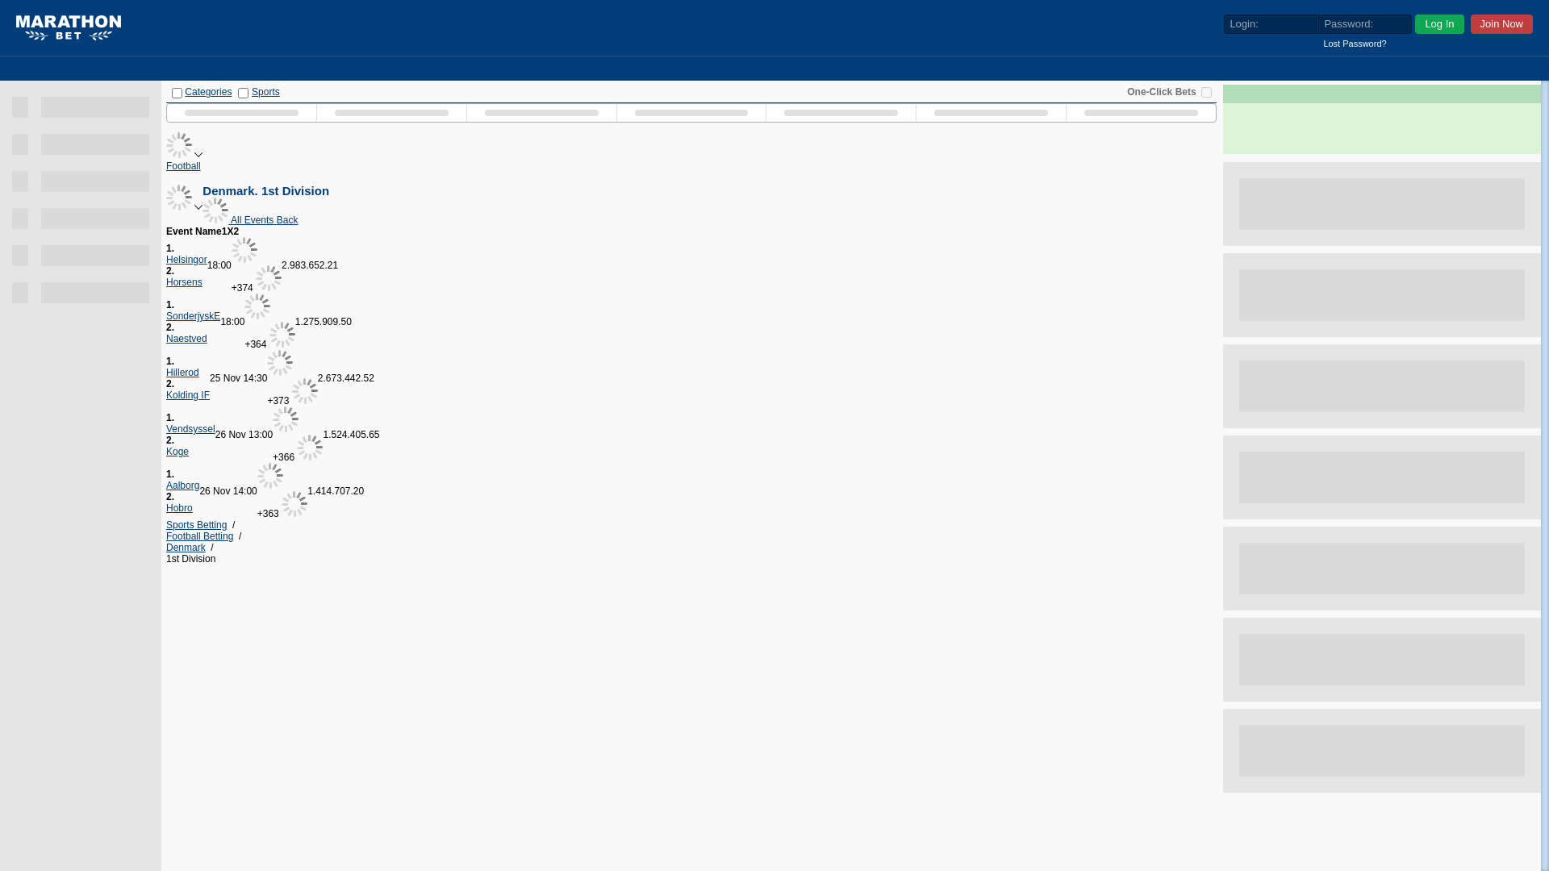 This screenshot has height=871, width=1549. What do you see at coordinates (197, 525) in the screenshot?
I see `Sports Betting` at bounding box center [197, 525].